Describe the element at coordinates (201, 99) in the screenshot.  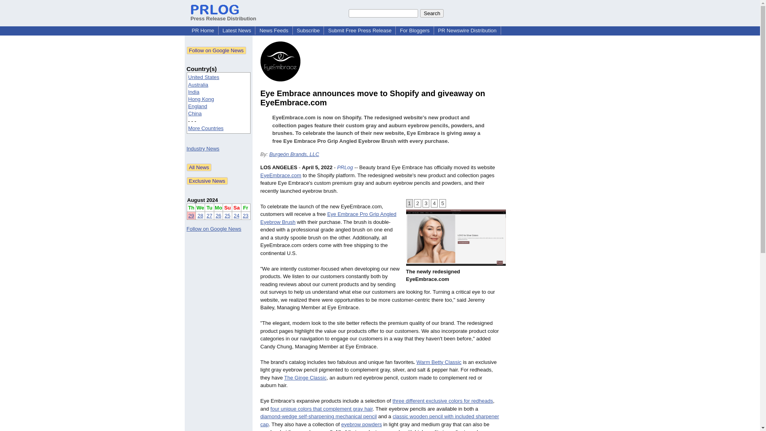
I see `Hong Kong` at that location.